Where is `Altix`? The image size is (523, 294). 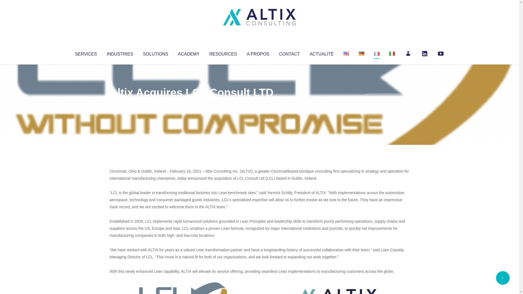 Altix is located at coordinates (120, 103).